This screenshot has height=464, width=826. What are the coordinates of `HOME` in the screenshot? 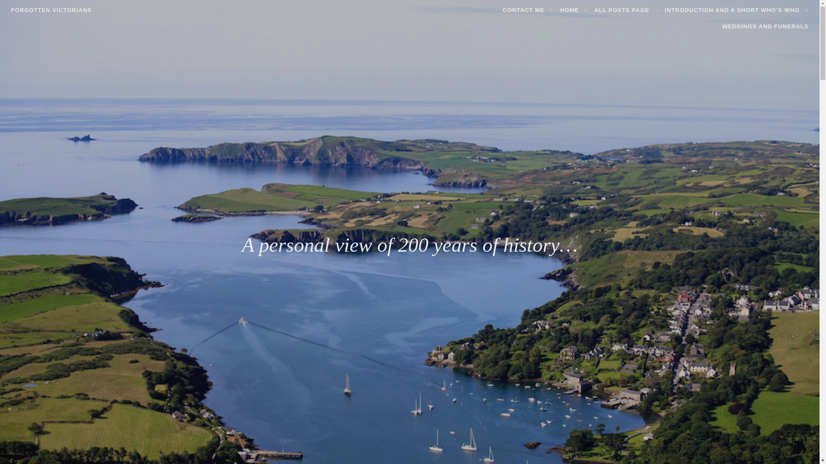 It's located at (573, 9).